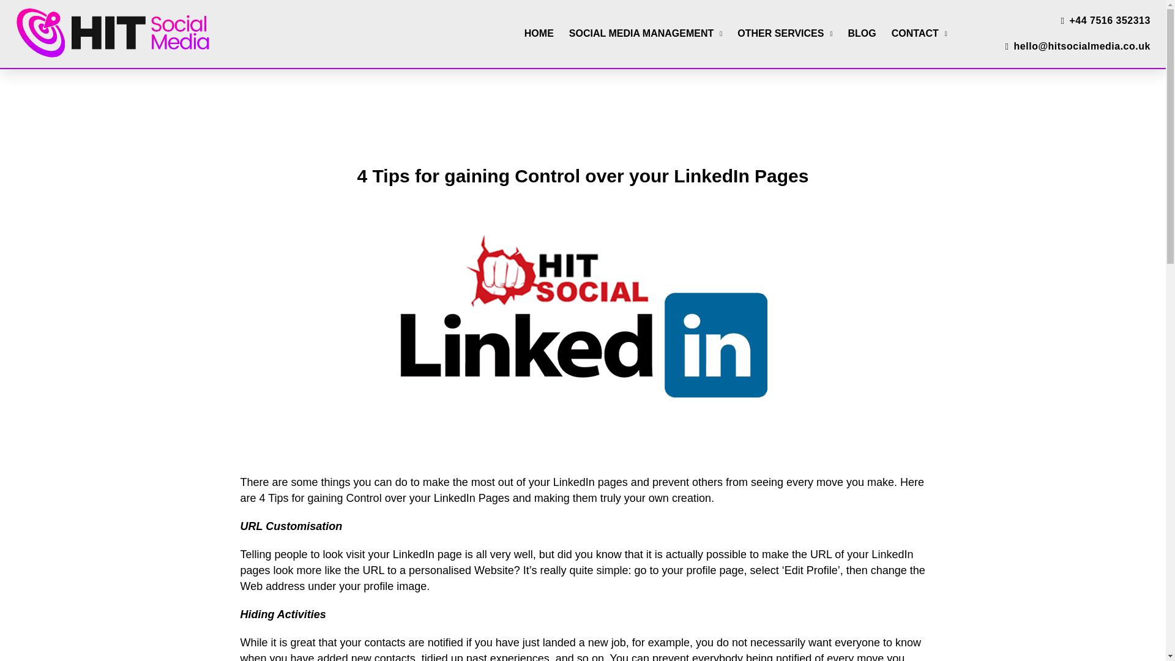 This screenshot has height=661, width=1175. Describe the element at coordinates (919, 33) in the screenshot. I see `CONTACT` at that location.